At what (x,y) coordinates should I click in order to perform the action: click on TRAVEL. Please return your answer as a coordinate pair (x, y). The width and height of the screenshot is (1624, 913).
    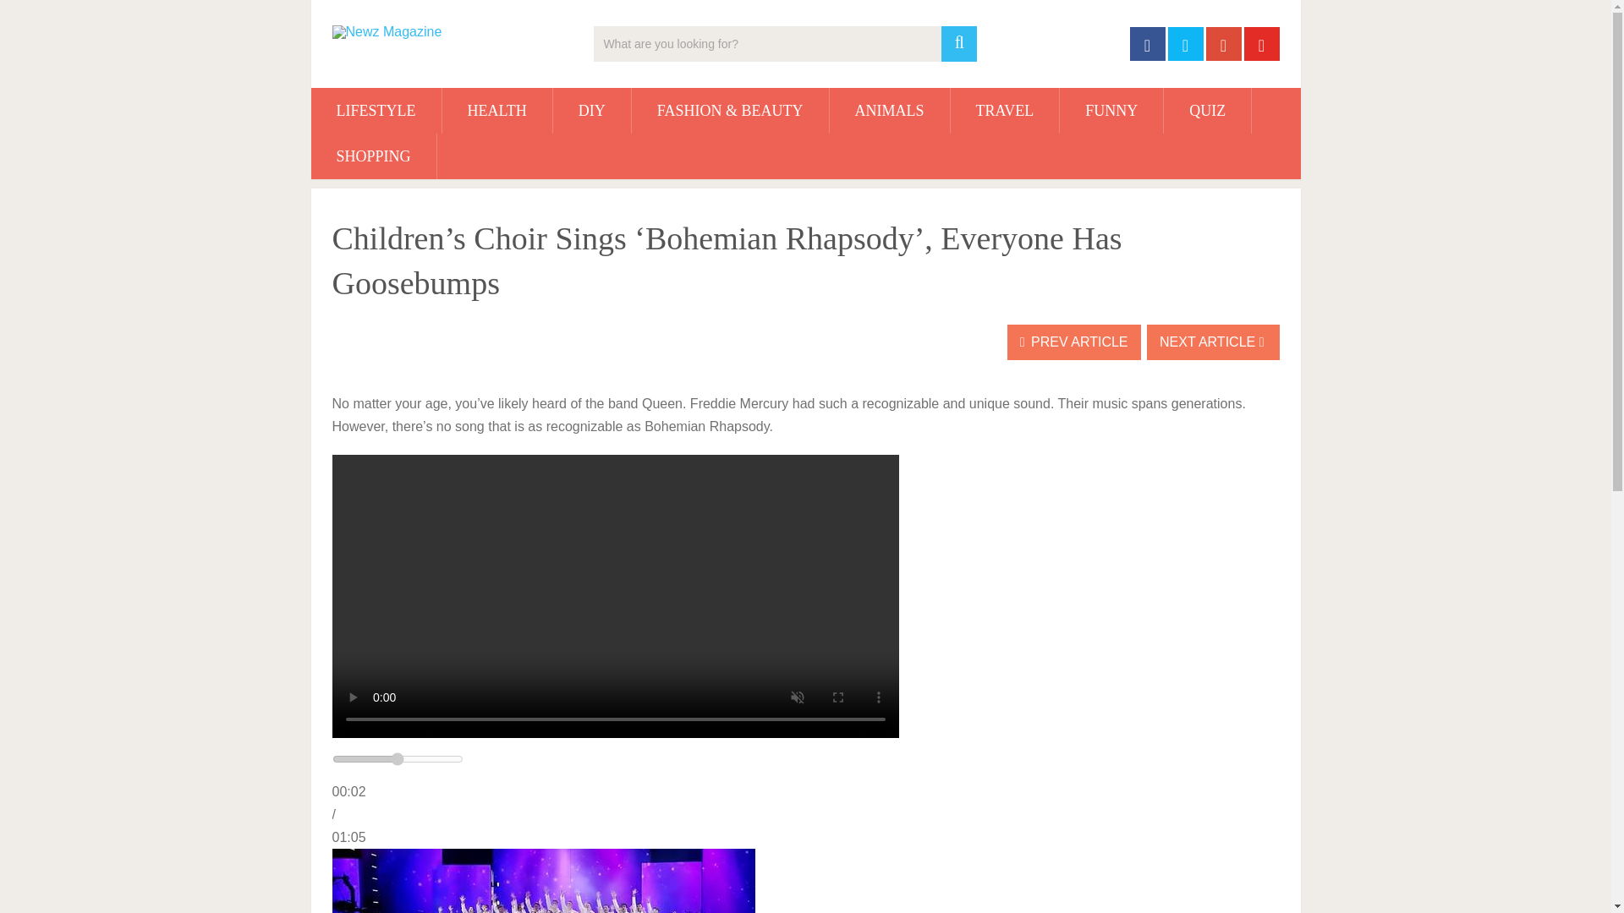
    Looking at the image, I should click on (1005, 110).